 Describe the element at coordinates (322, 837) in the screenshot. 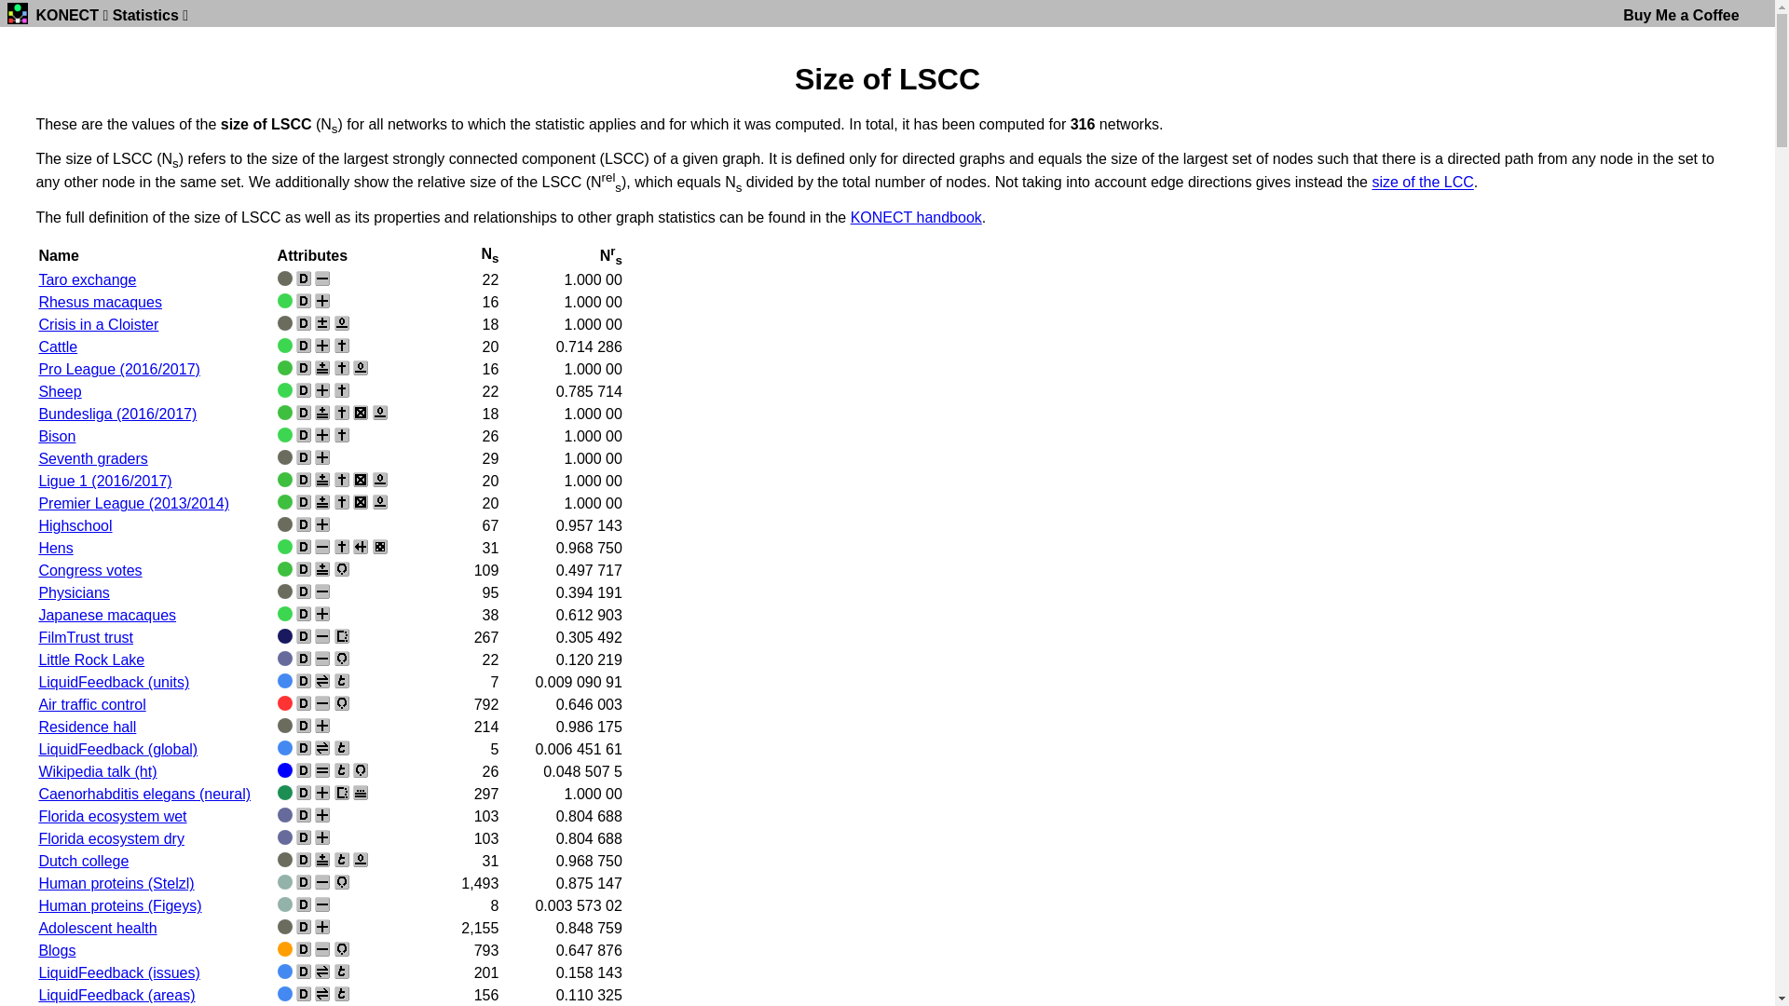

I see `Positive weights, no multiple edges` at that location.